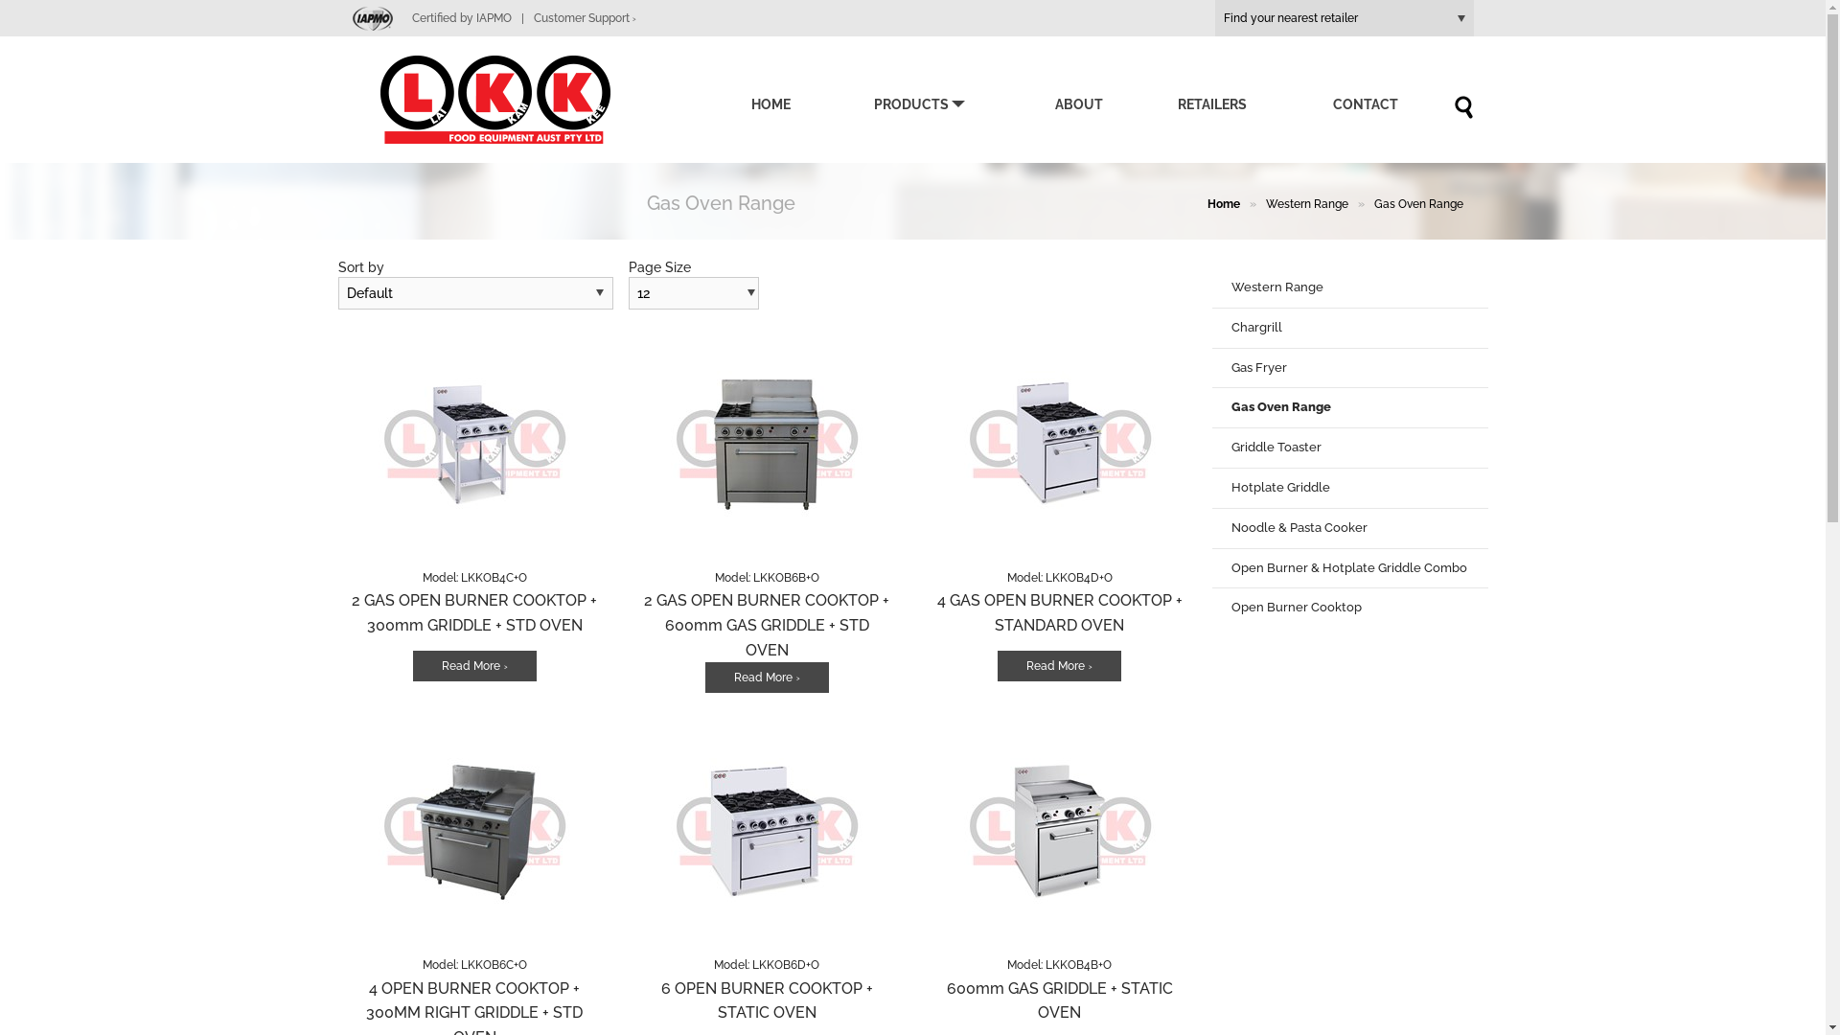  I want to click on ABOUT, so click(1078, 104).